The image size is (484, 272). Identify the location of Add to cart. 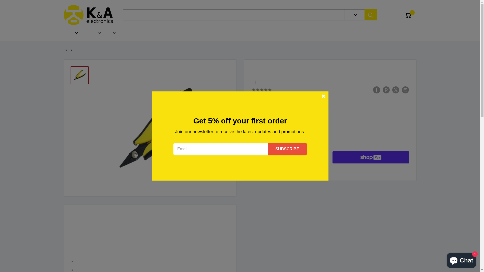
(290, 157).